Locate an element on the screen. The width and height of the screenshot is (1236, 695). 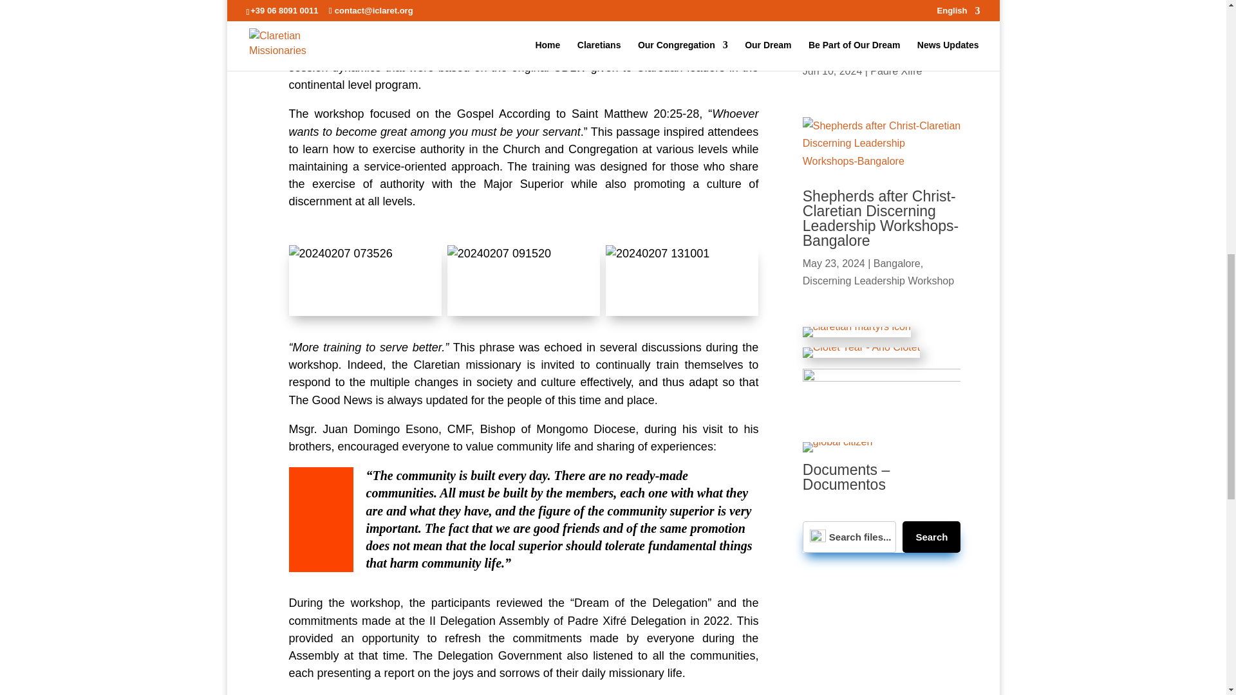
Padre Xifre is located at coordinates (896, 71).